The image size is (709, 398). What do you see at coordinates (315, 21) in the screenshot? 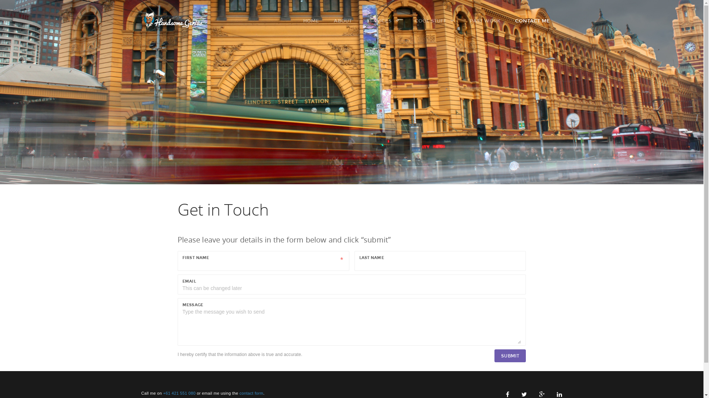
I see `HOME` at bounding box center [315, 21].